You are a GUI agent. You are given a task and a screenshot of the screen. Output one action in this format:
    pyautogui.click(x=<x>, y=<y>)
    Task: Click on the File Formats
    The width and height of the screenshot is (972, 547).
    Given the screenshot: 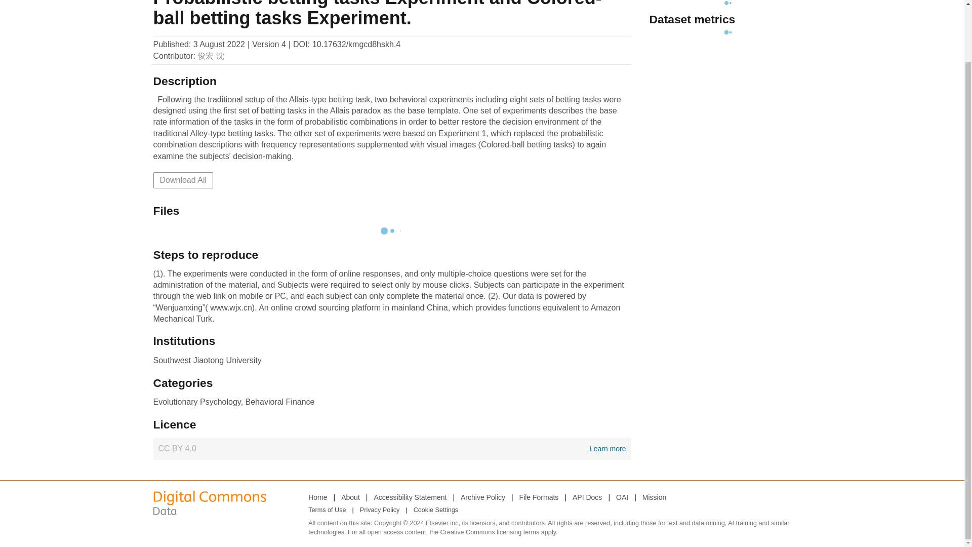 What is the action you would take?
    pyautogui.click(x=539, y=497)
    